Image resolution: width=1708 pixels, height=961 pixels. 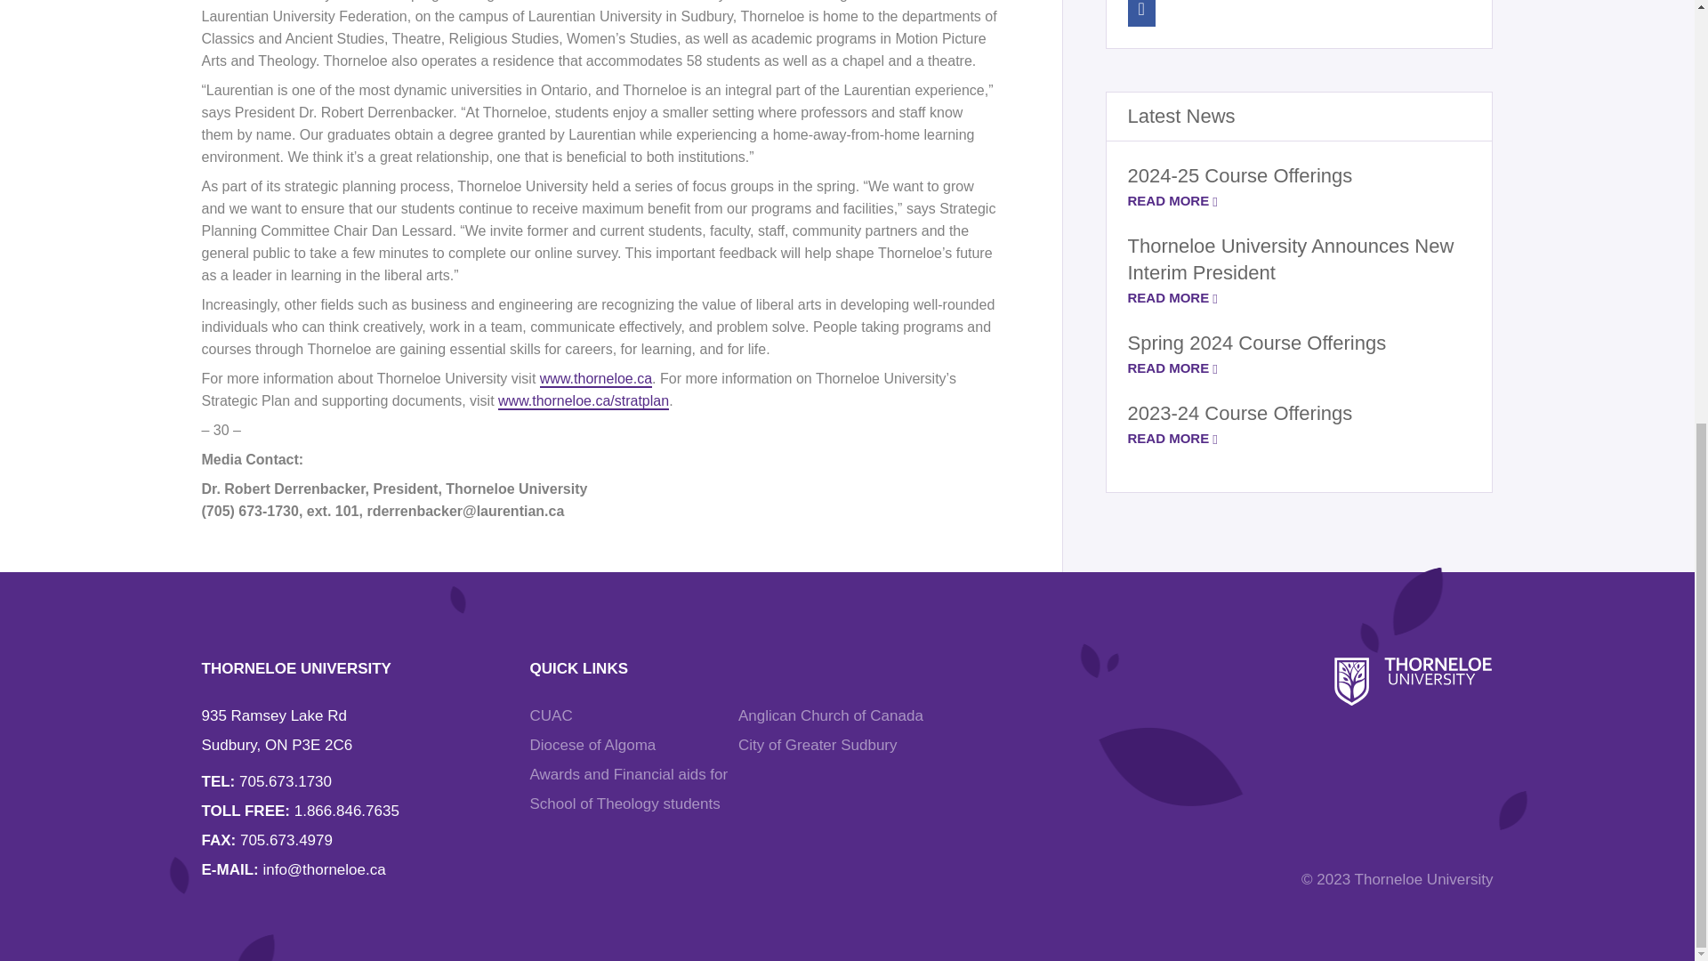 I want to click on Latest News, so click(x=1181, y=116).